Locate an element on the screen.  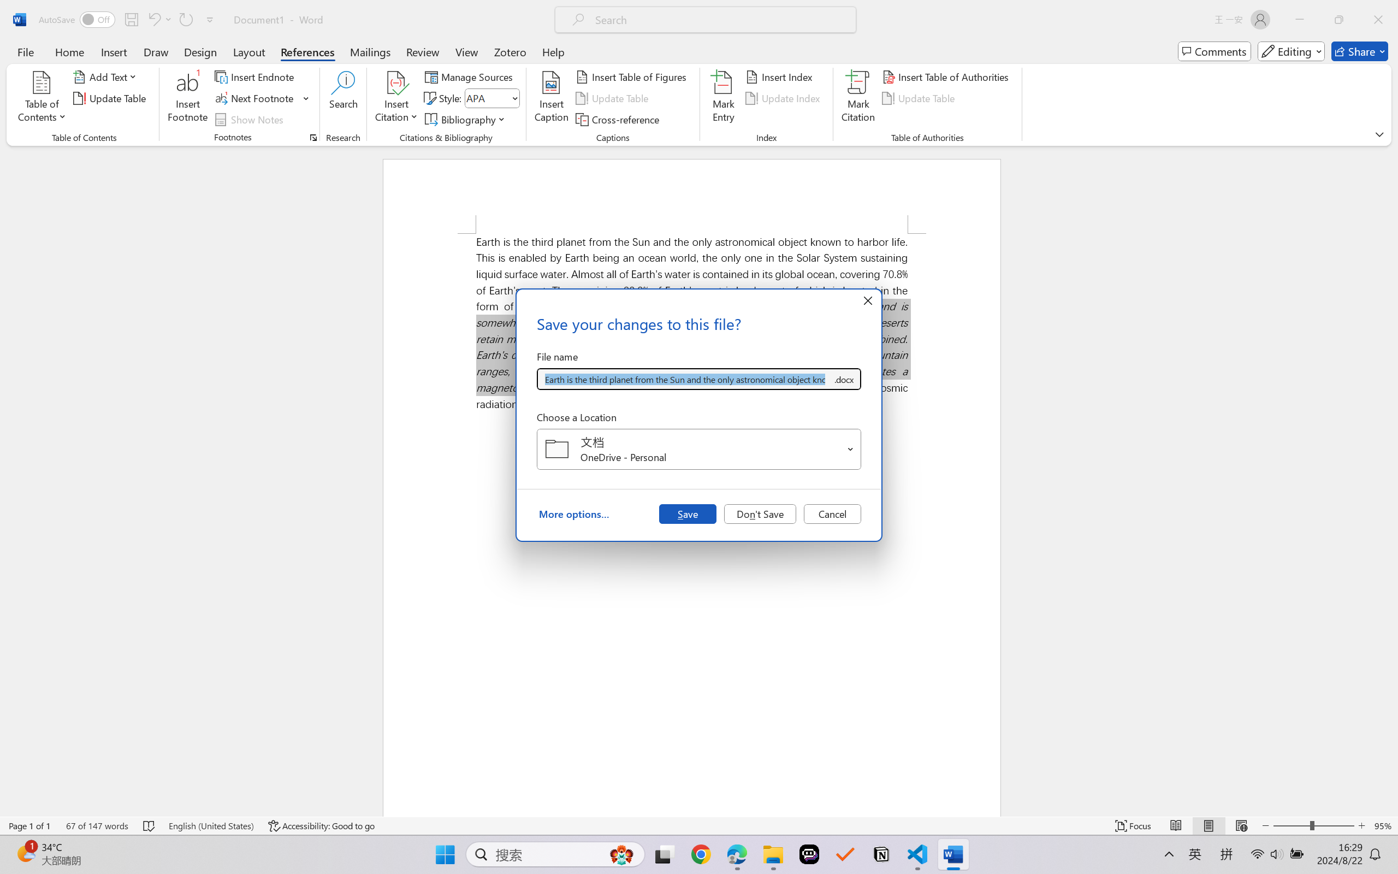
Class: NetUIScrollBar is located at coordinates (1391, 481).